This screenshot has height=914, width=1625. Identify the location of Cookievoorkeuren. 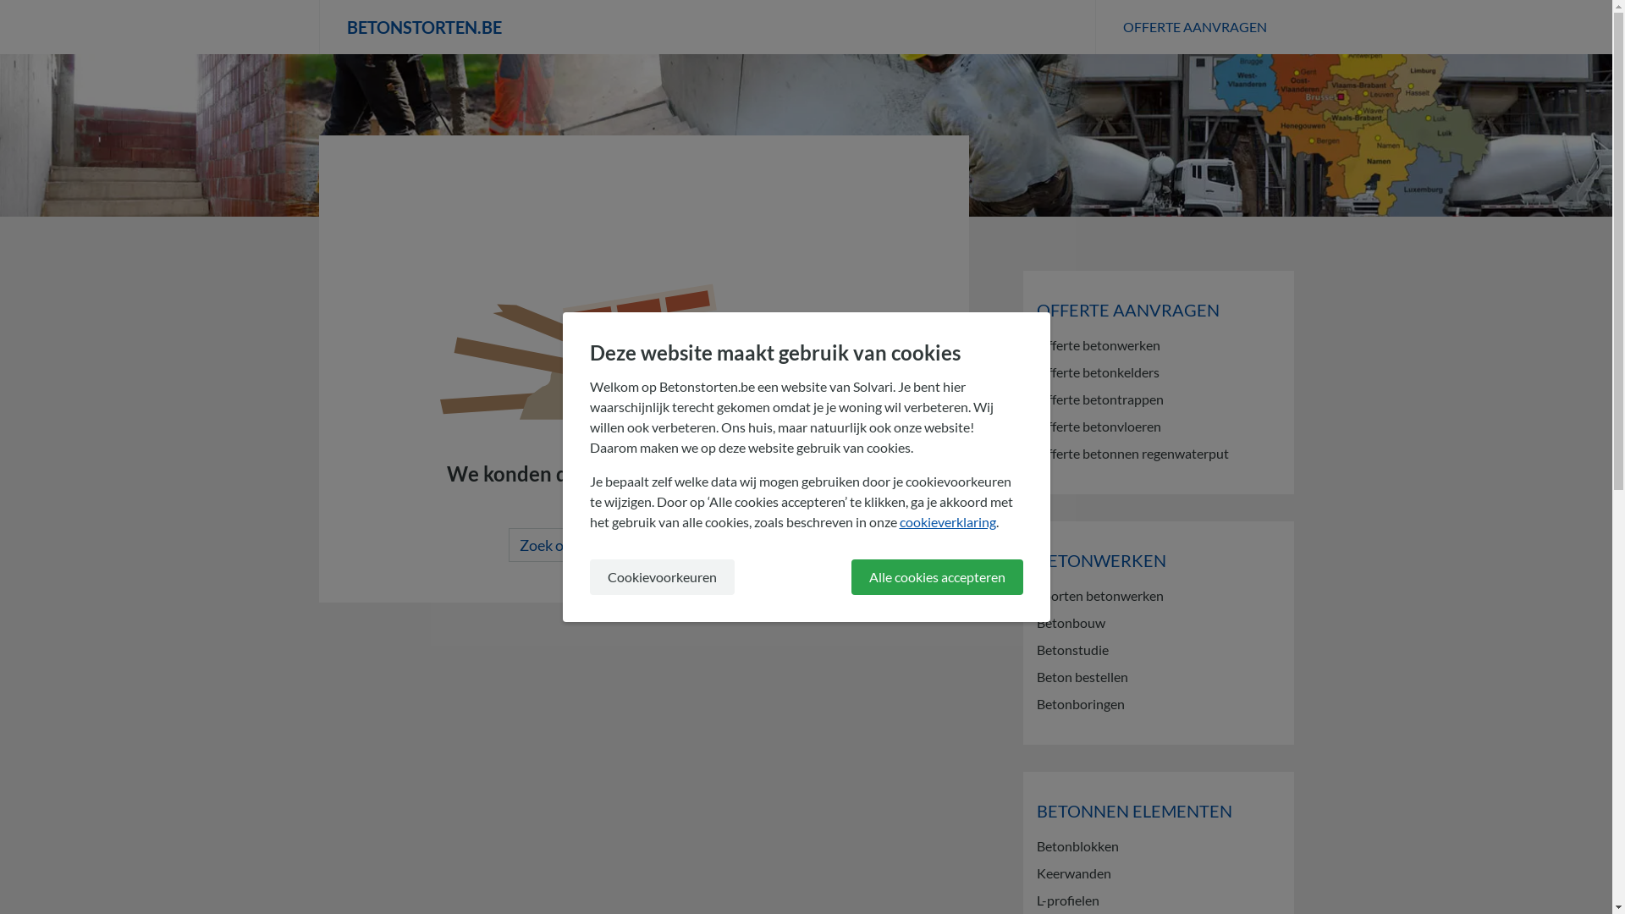
(662, 577).